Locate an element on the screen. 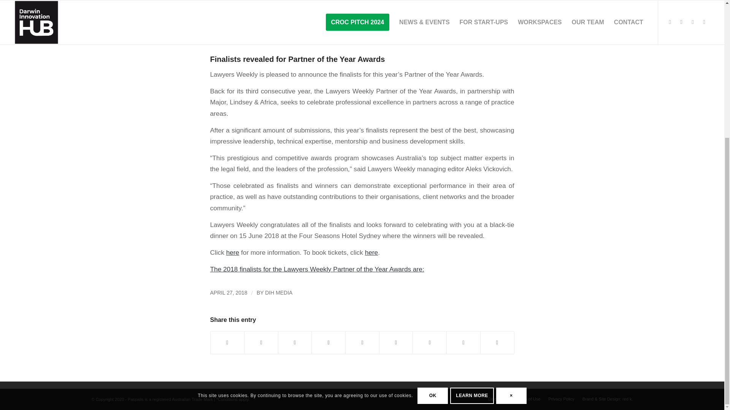  anne o'donoghue is located at coordinates (362, 14).